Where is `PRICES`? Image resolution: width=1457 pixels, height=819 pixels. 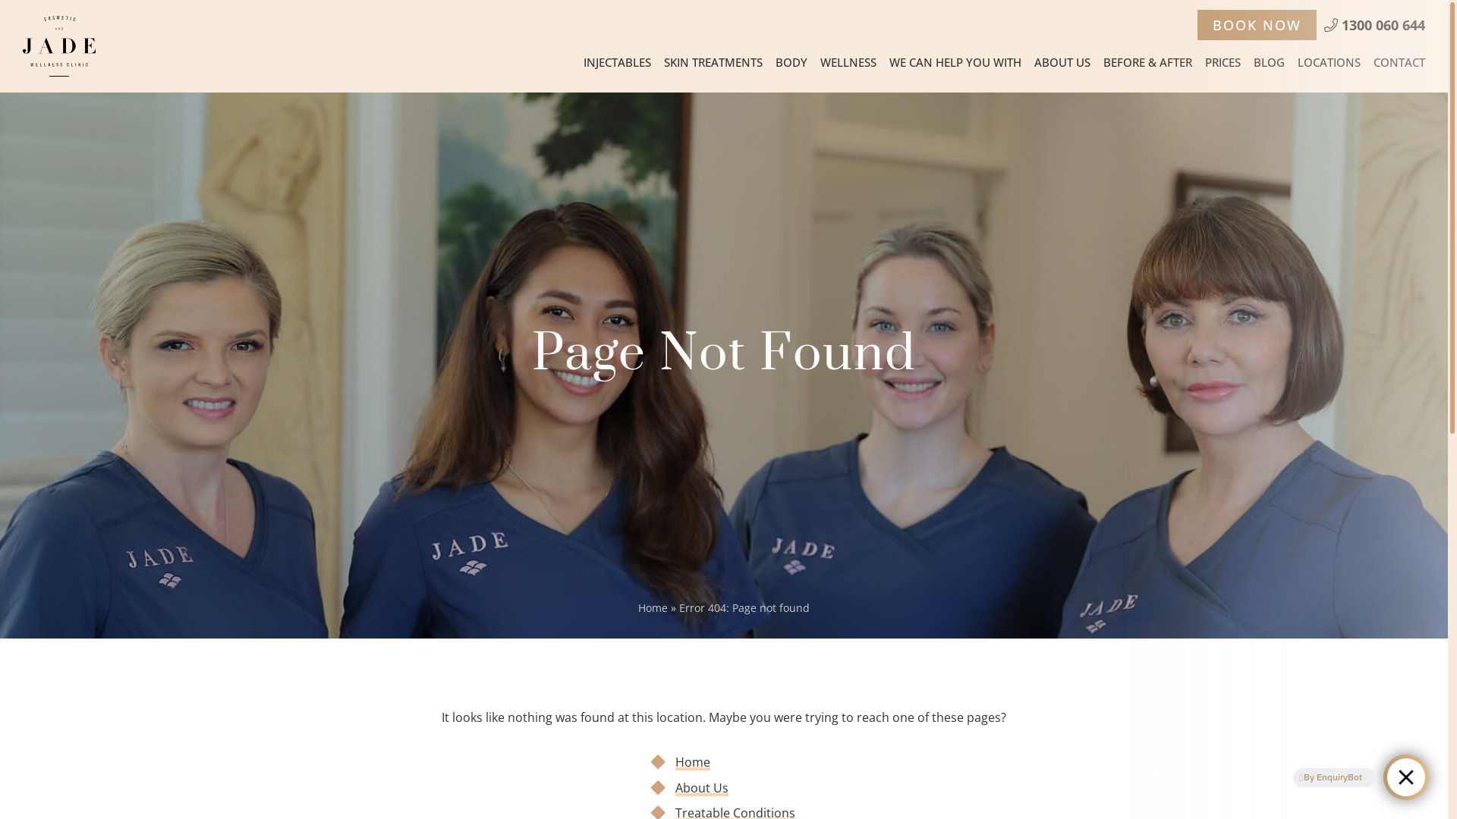
PRICES is located at coordinates (1223, 62).